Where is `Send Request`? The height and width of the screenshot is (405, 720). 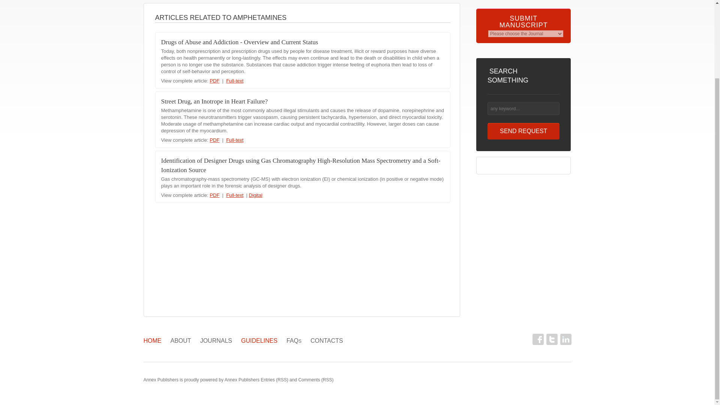
Send Request is located at coordinates (523, 131).